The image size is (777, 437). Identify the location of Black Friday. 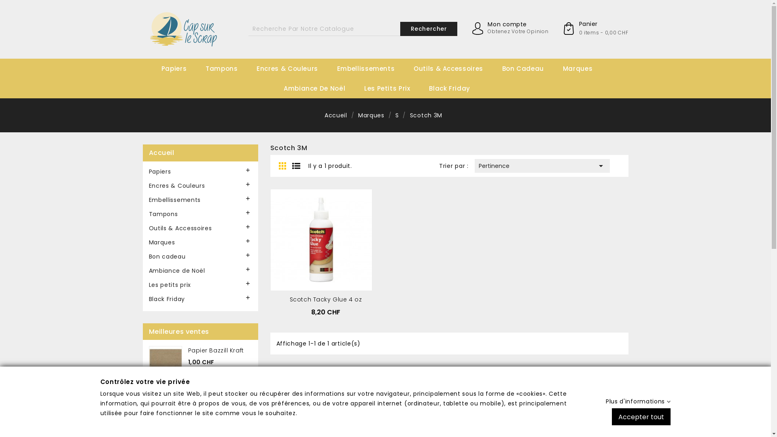
(201, 300).